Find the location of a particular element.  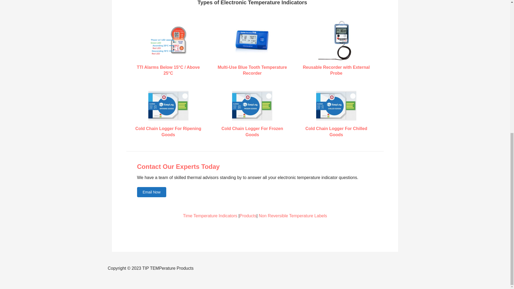

Cold Chain Logger For Frozen Goods is located at coordinates (252, 131).